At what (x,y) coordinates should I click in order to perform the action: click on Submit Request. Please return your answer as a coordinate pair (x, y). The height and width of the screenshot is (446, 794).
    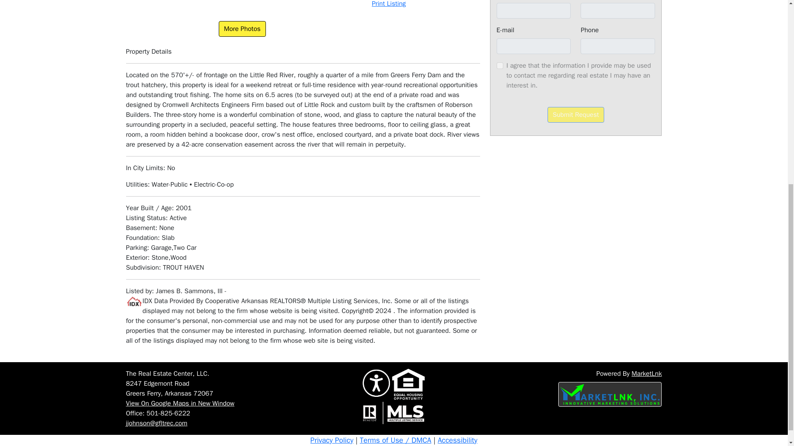
    Looking at the image, I should click on (576, 115).